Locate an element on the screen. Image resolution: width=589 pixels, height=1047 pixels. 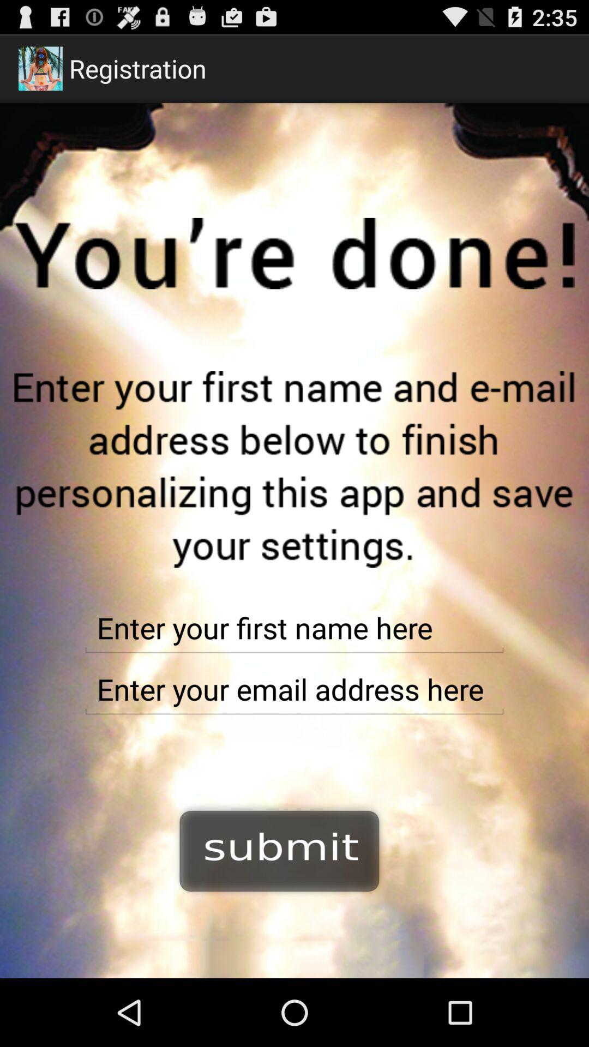
select option is located at coordinates (280, 850).